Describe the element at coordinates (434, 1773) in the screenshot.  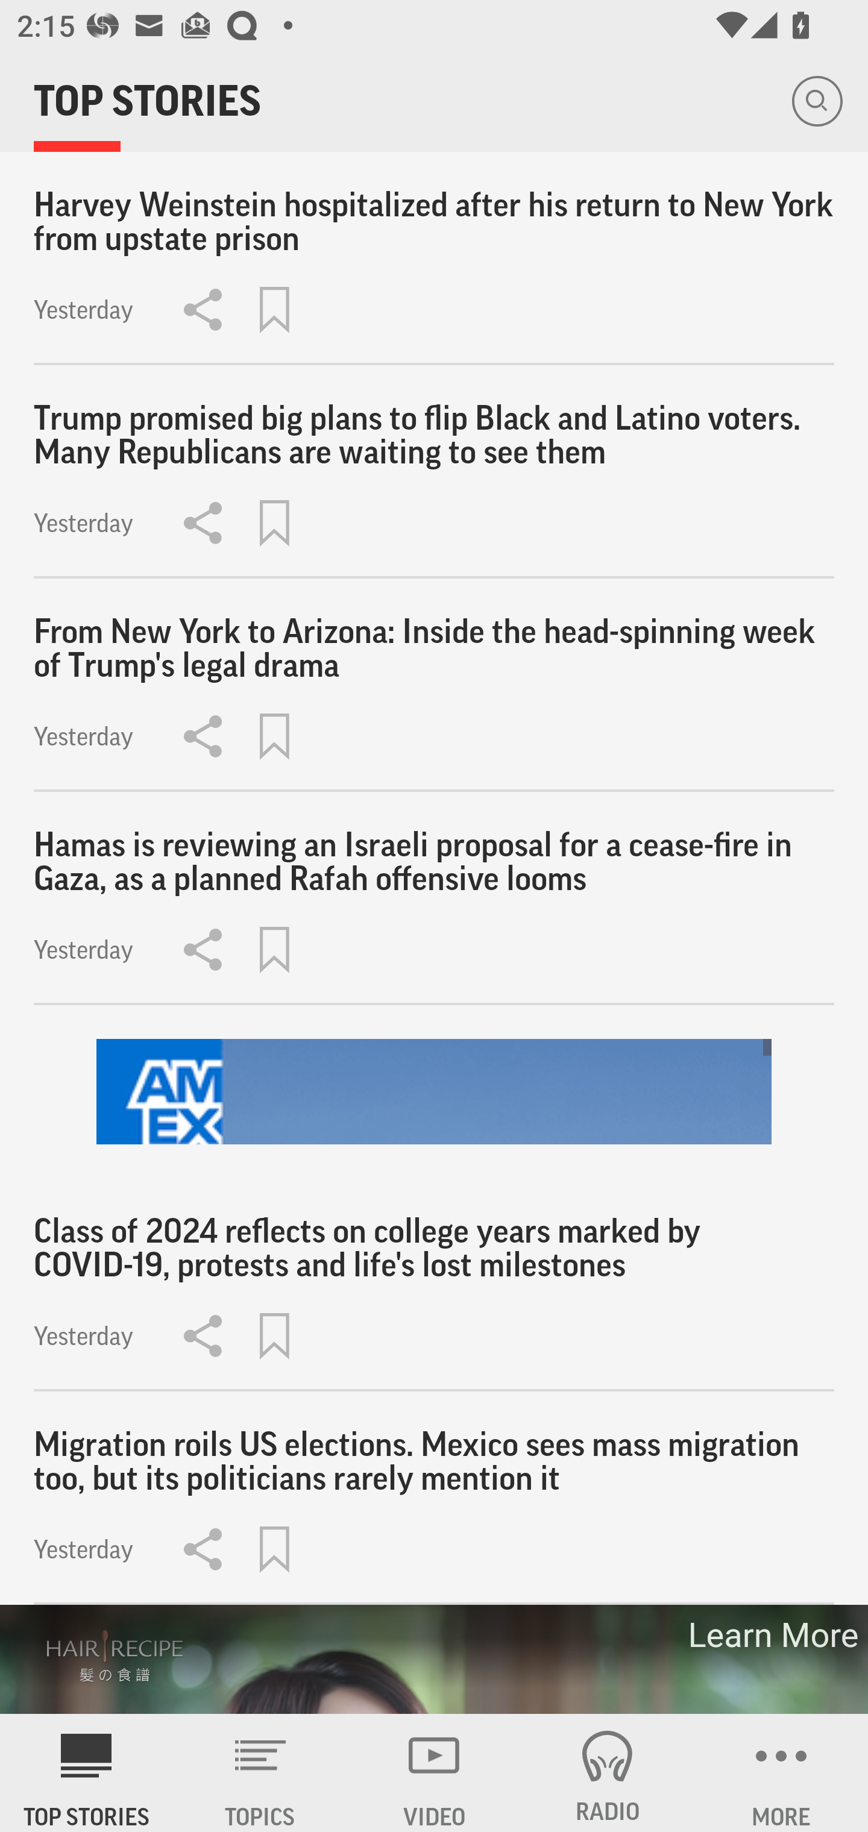
I see `VIDEO` at that location.